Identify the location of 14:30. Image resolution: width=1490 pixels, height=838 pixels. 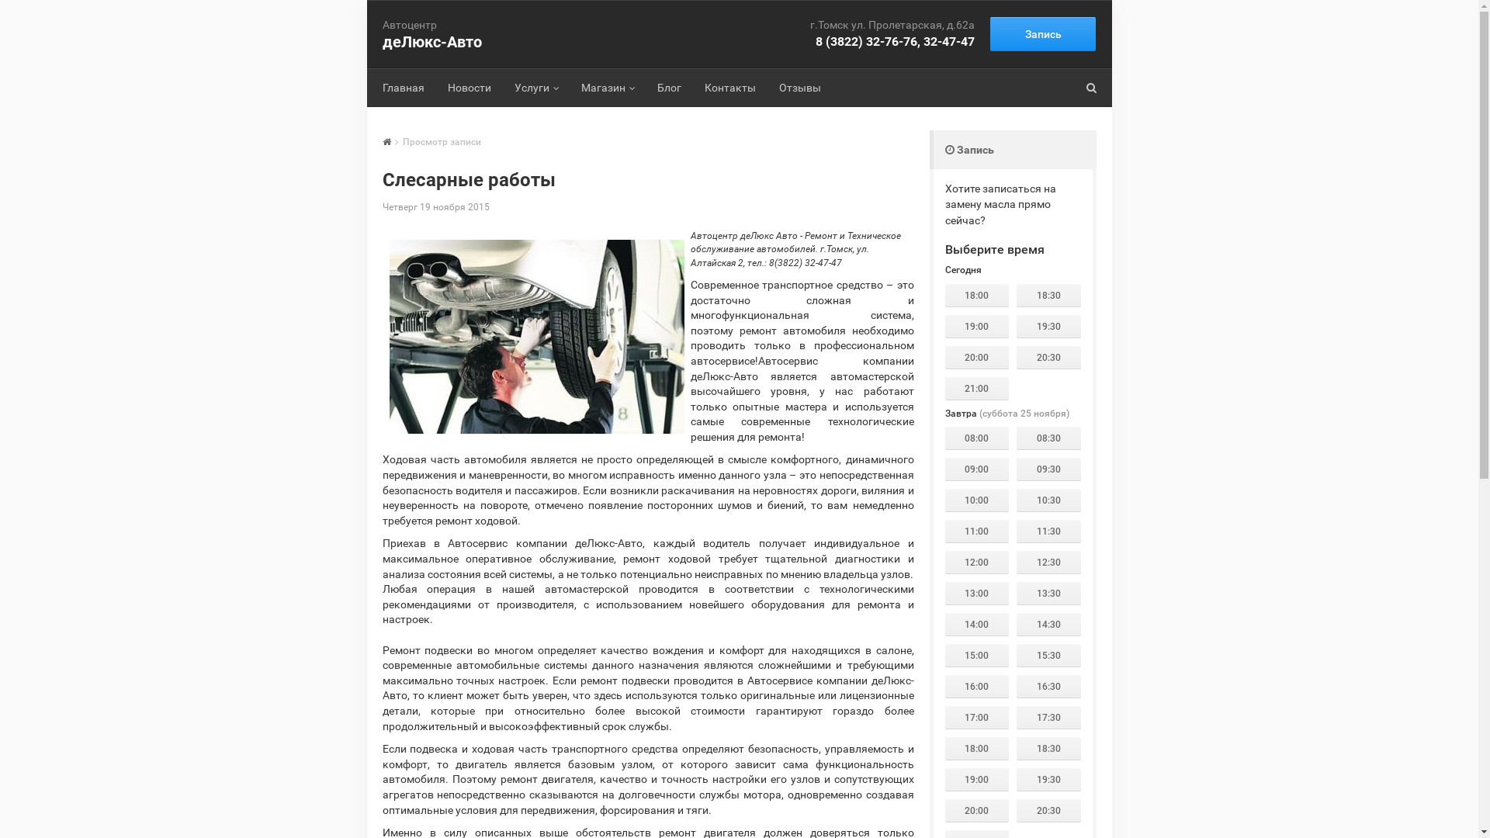
(1049, 625).